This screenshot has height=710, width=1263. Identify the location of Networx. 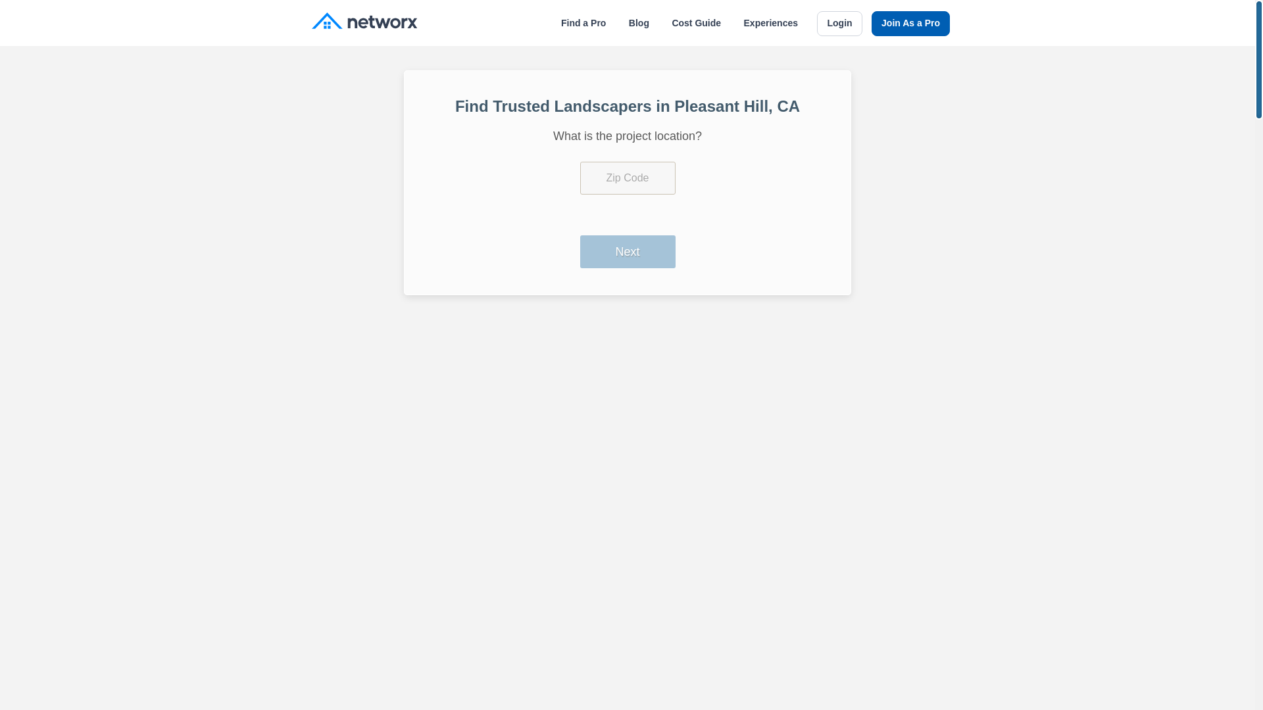
(364, 22).